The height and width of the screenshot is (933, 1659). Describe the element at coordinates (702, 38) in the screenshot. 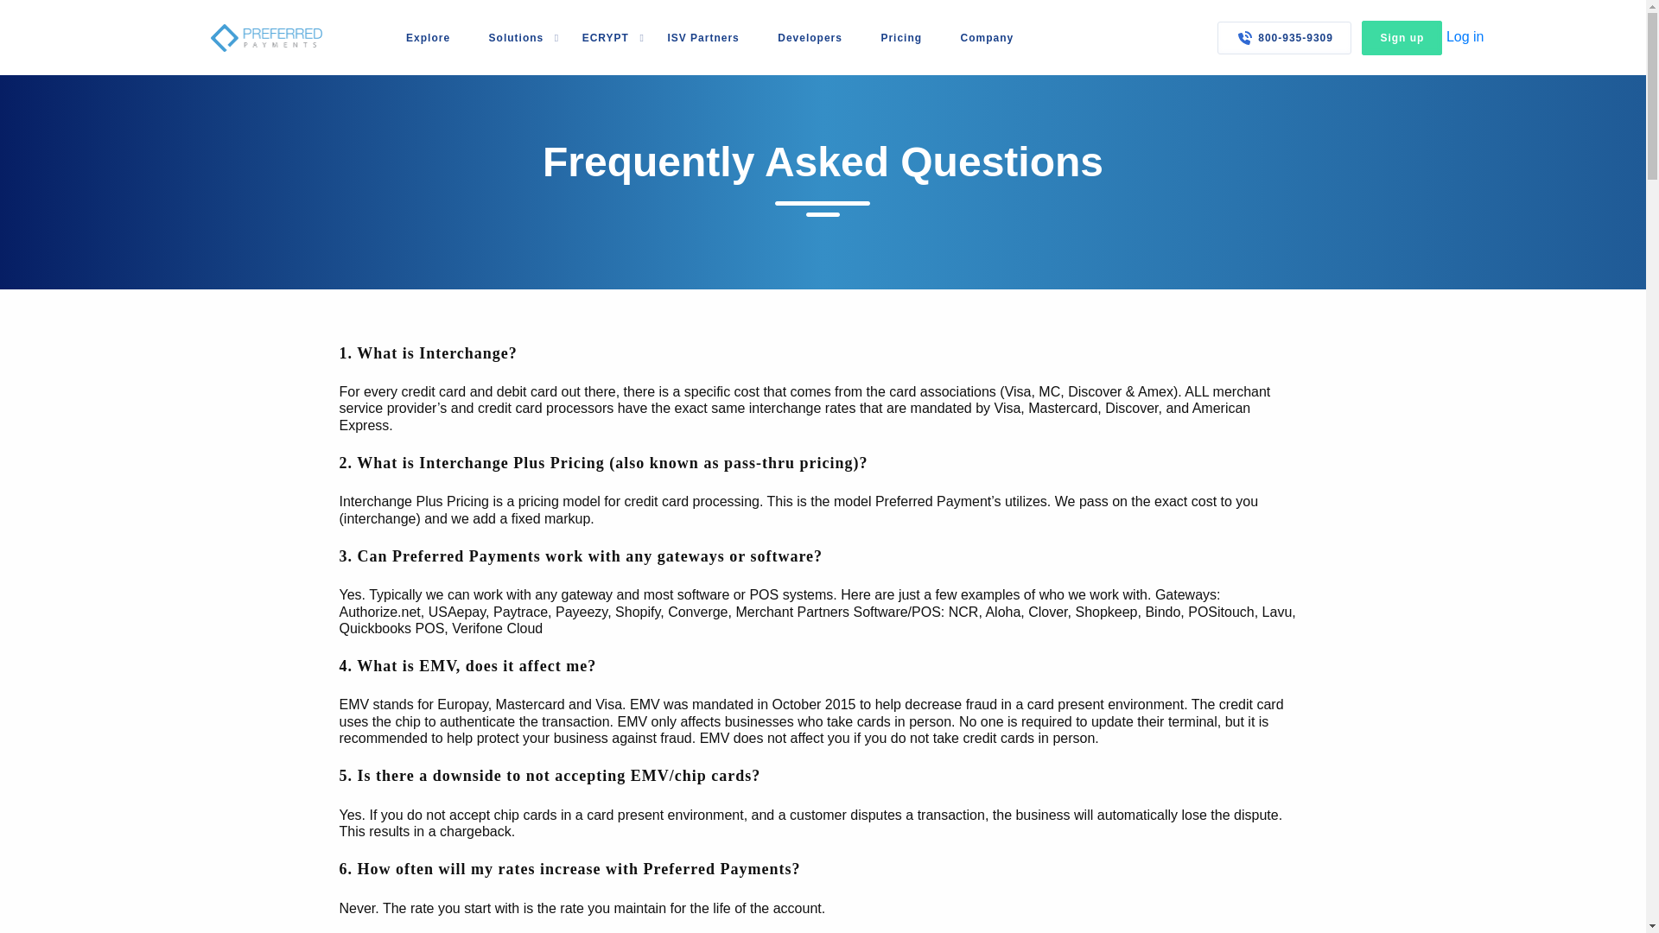

I see `ISV Partners` at that location.